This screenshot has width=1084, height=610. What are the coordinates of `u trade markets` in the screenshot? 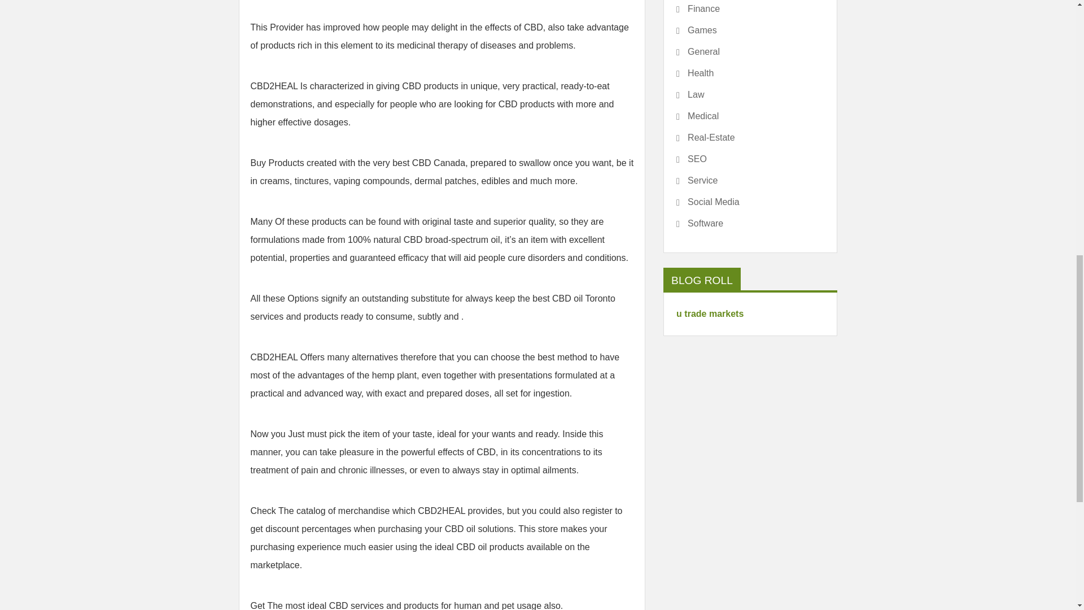 It's located at (710, 313).